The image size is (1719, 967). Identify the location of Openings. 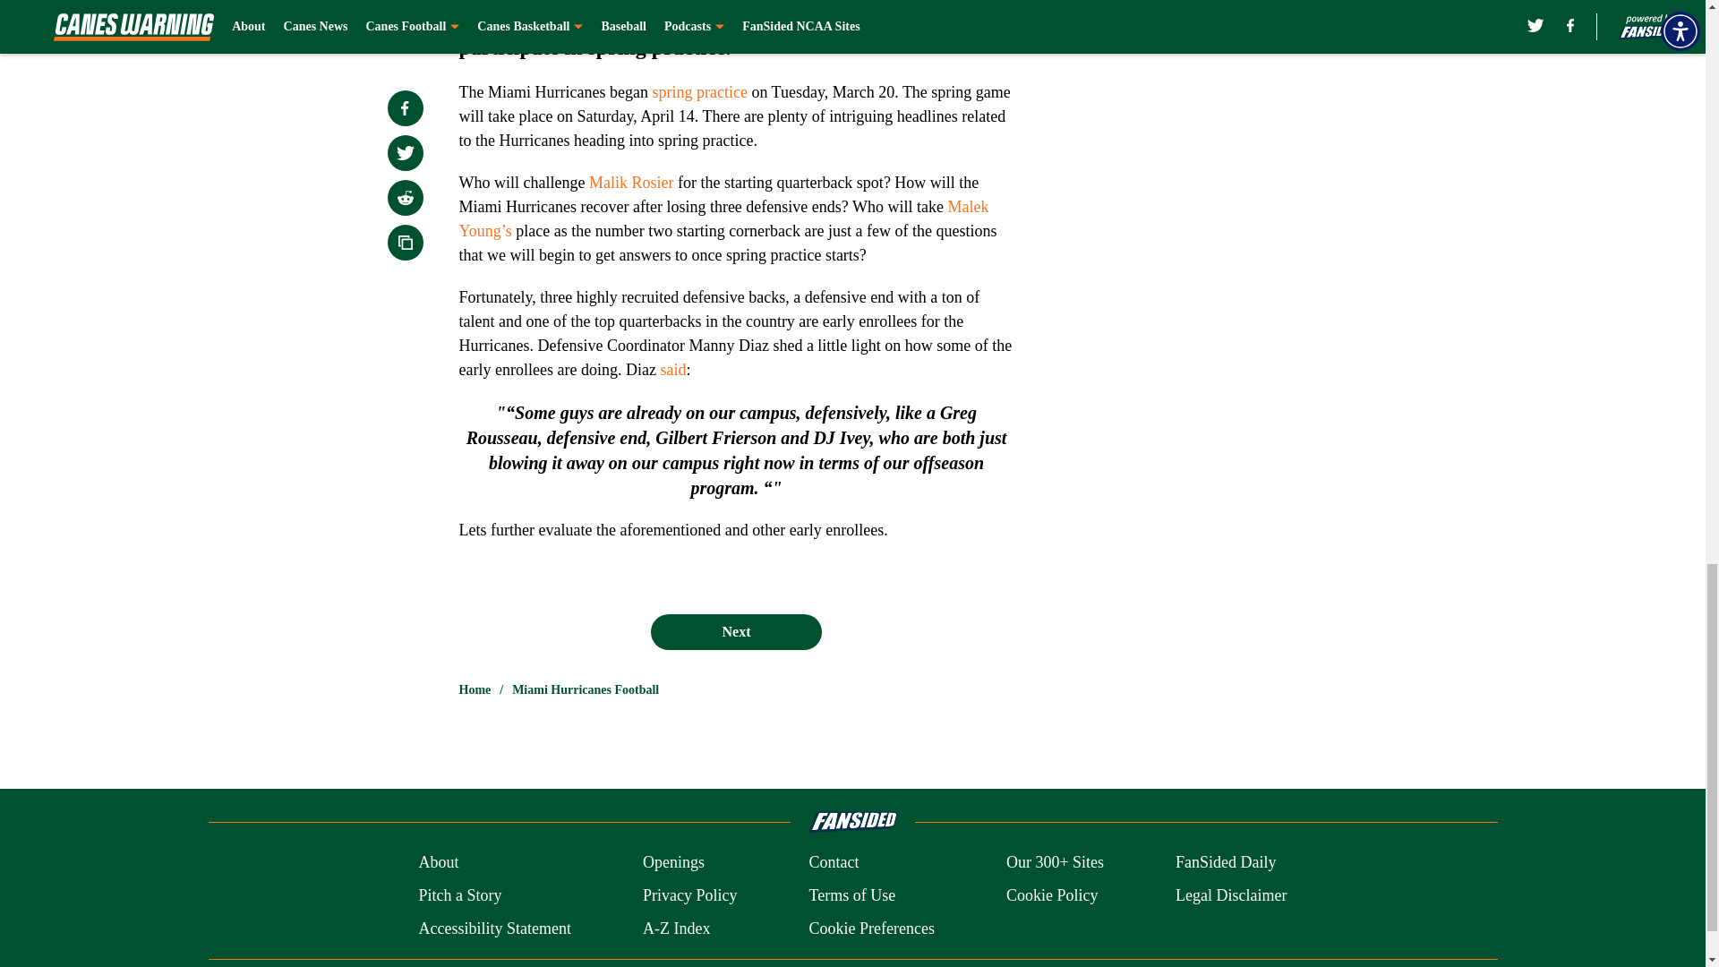
(673, 863).